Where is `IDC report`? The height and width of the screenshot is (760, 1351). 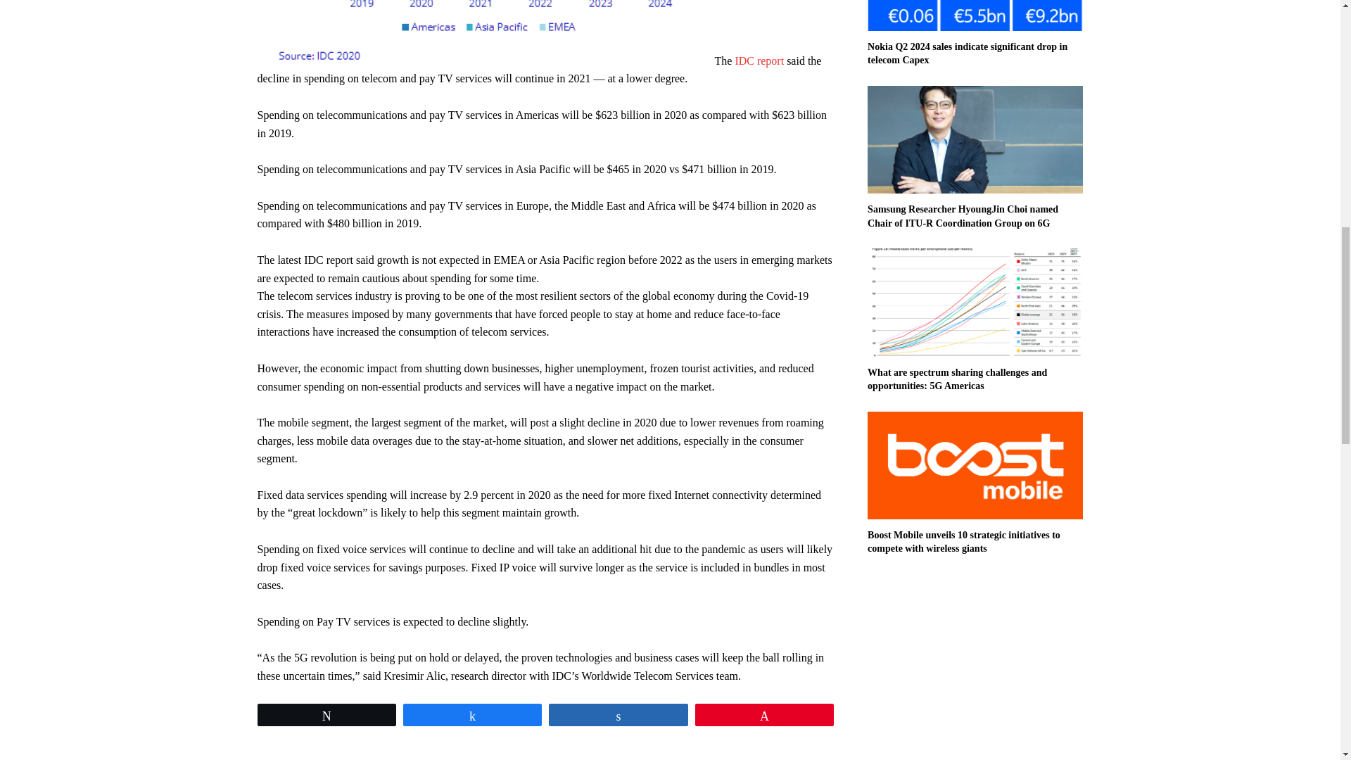
IDC report is located at coordinates (759, 61).